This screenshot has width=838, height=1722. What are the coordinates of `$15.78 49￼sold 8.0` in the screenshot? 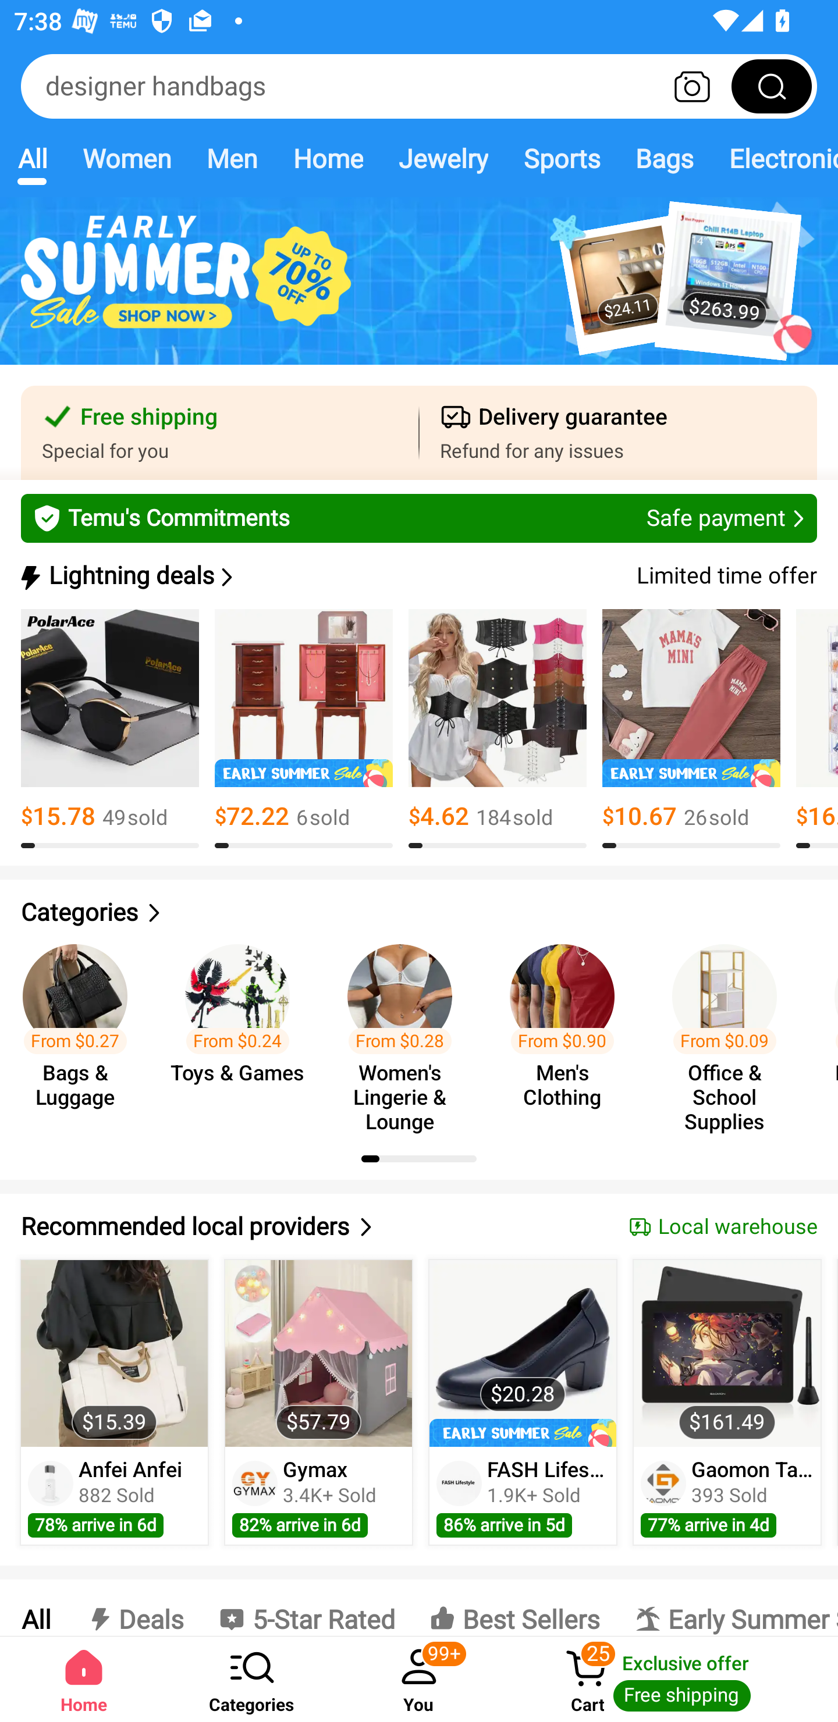 It's located at (110, 729).